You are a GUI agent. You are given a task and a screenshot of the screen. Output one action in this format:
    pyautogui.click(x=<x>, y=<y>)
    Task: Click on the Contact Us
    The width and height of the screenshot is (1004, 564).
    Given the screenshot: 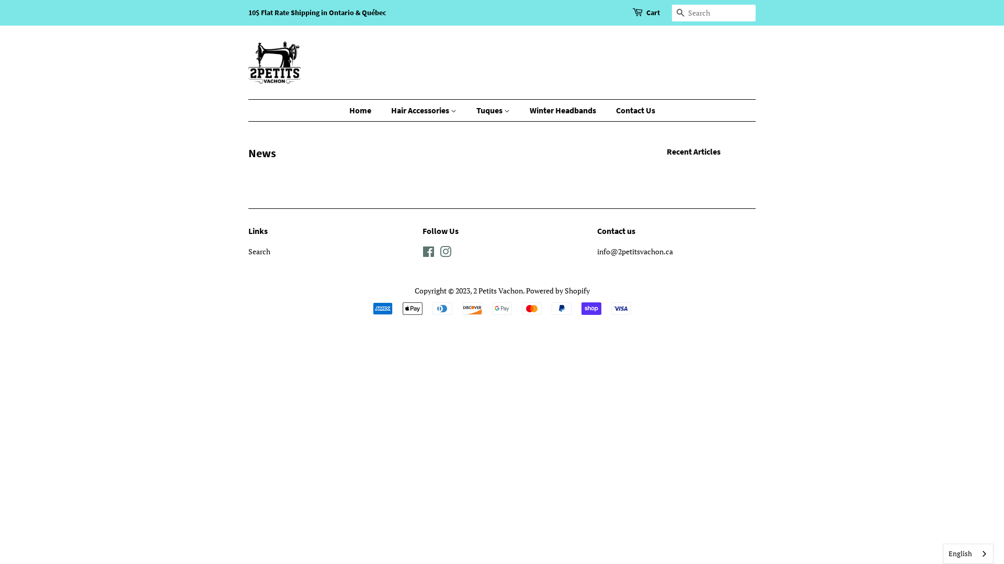 What is the action you would take?
    pyautogui.click(x=631, y=111)
    